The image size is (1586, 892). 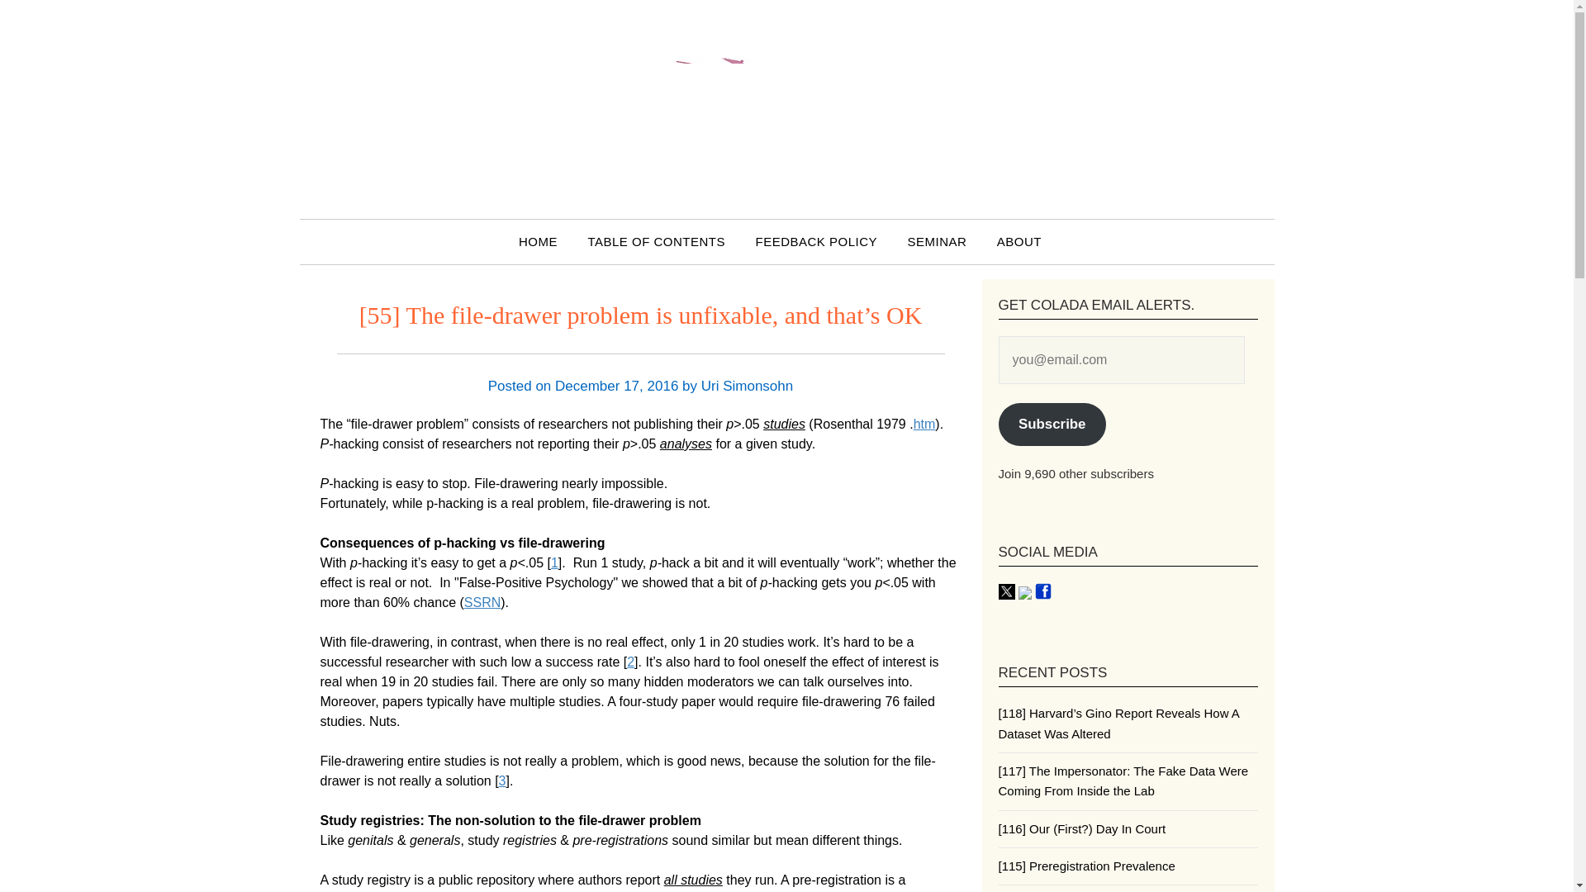 I want to click on ABOUT, so click(x=1019, y=241).